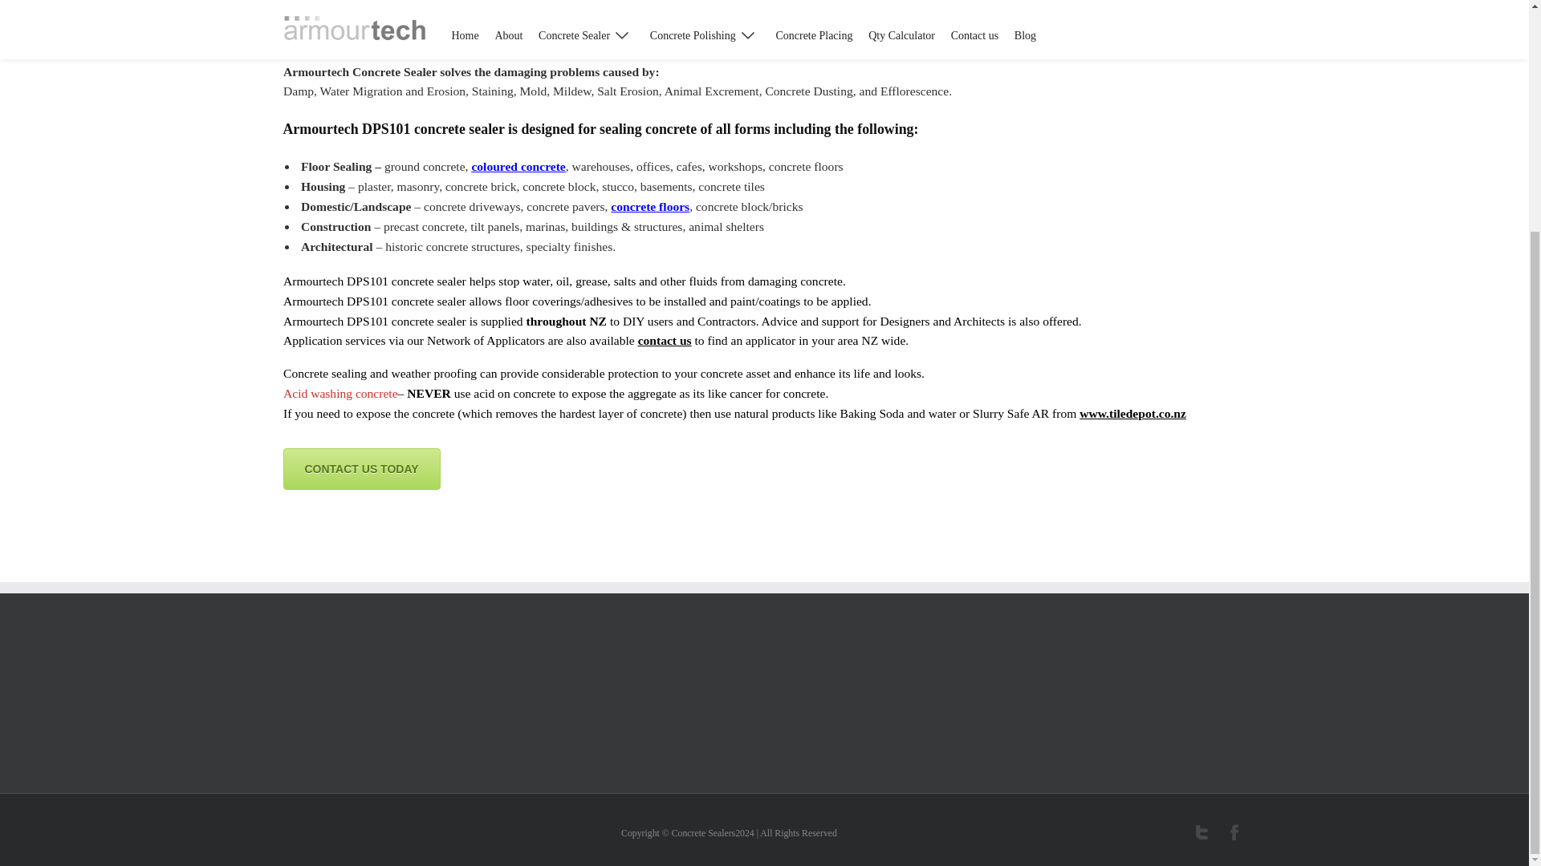 This screenshot has width=1541, height=866. I want to click on Facebook, so click(1238, 832).